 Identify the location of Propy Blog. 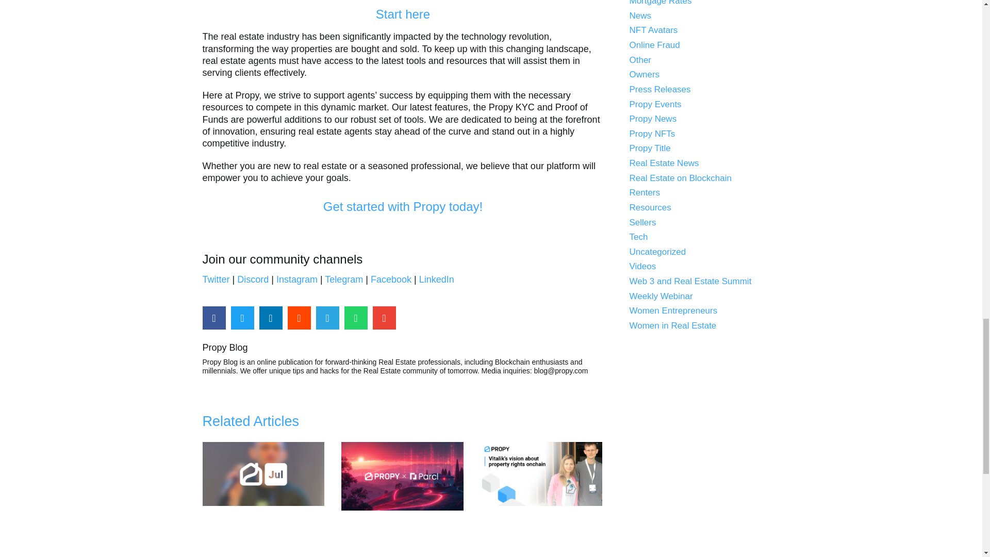
(402, 348).